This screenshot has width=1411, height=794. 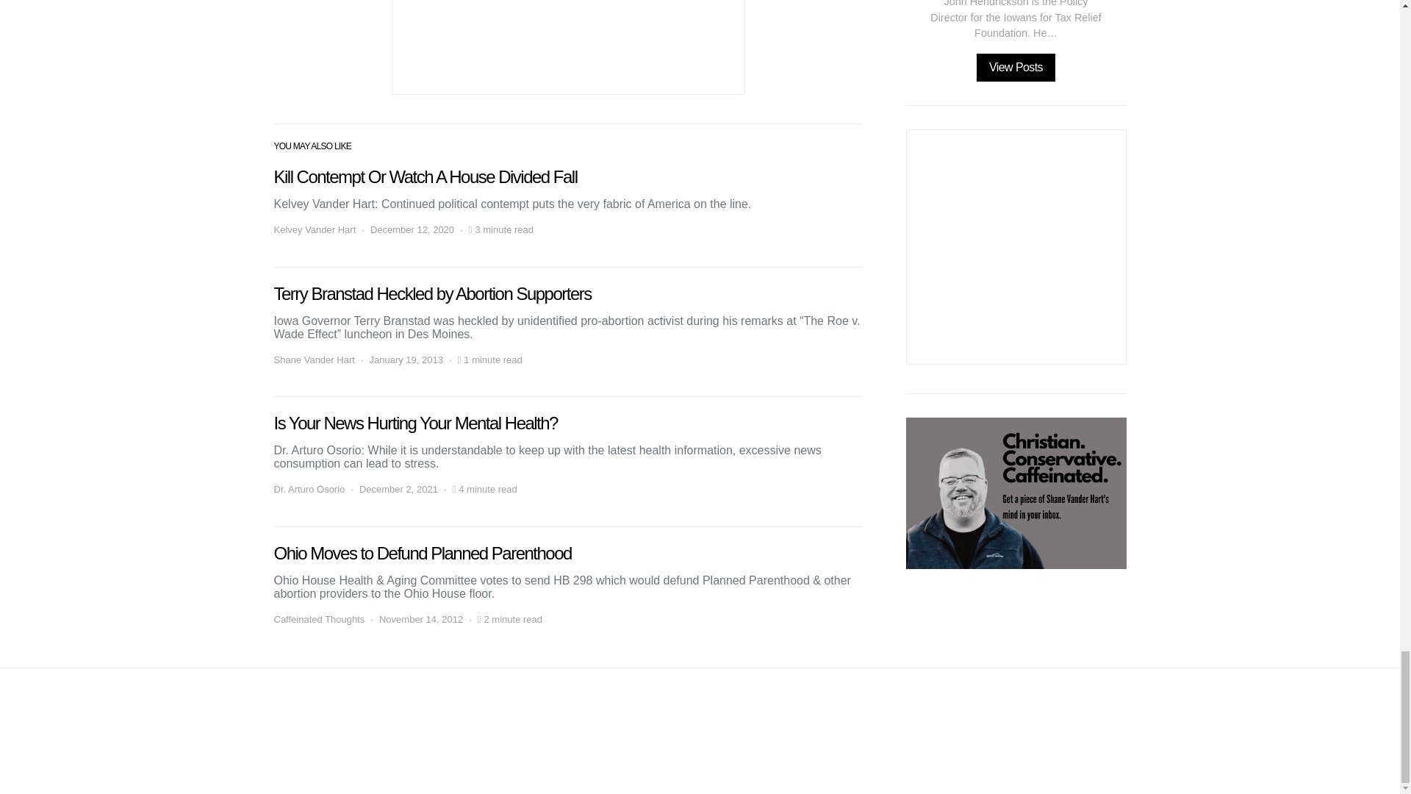 I want to click on View all posts by Dr. Arturo Osorio, so click(x=309, y=490).